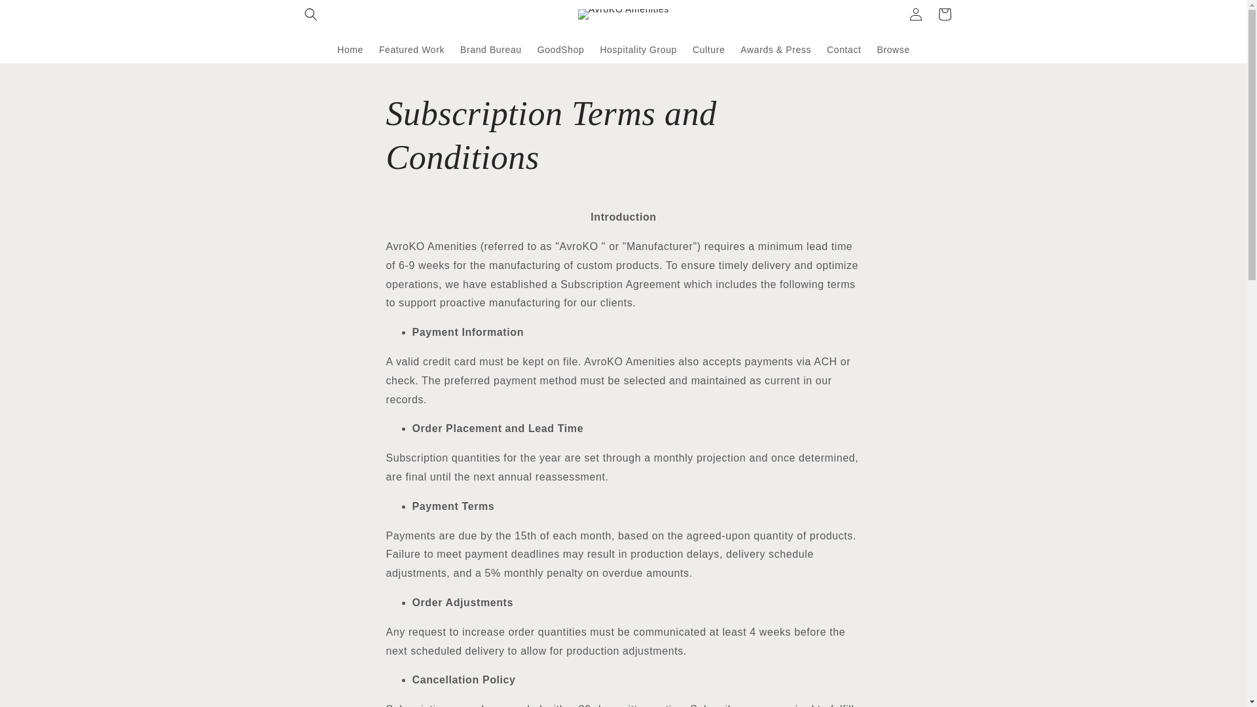 This screenshot has height=707, width=1257. Describe the element at coordinates (350, 49) in the screenshot. I see `Home` at that location.